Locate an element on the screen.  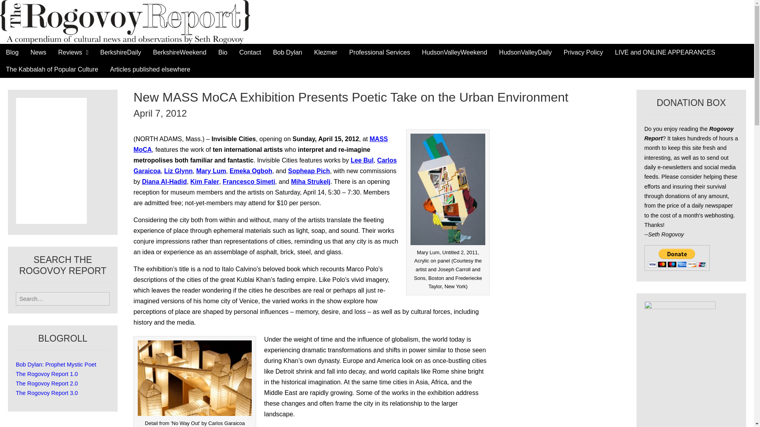
Sopheap Pich is located at coordinates (309, 171).